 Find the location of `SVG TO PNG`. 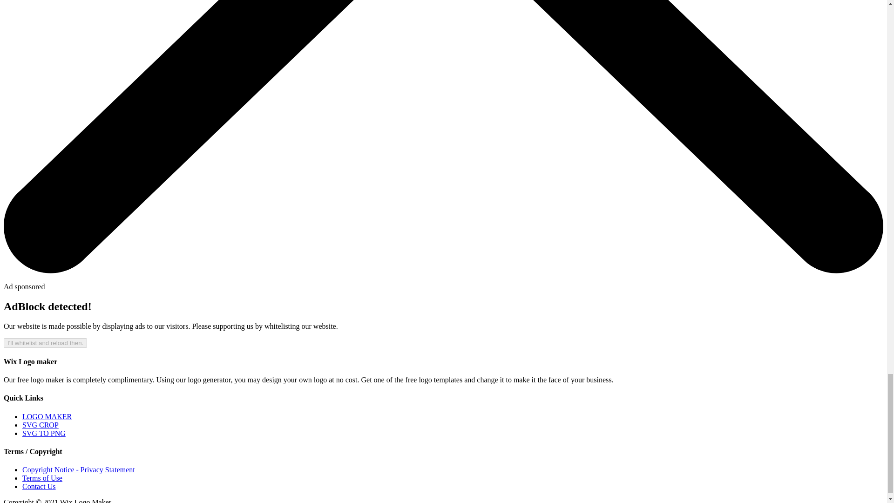

SVG TO PNG is located at coordinates (44, 433).